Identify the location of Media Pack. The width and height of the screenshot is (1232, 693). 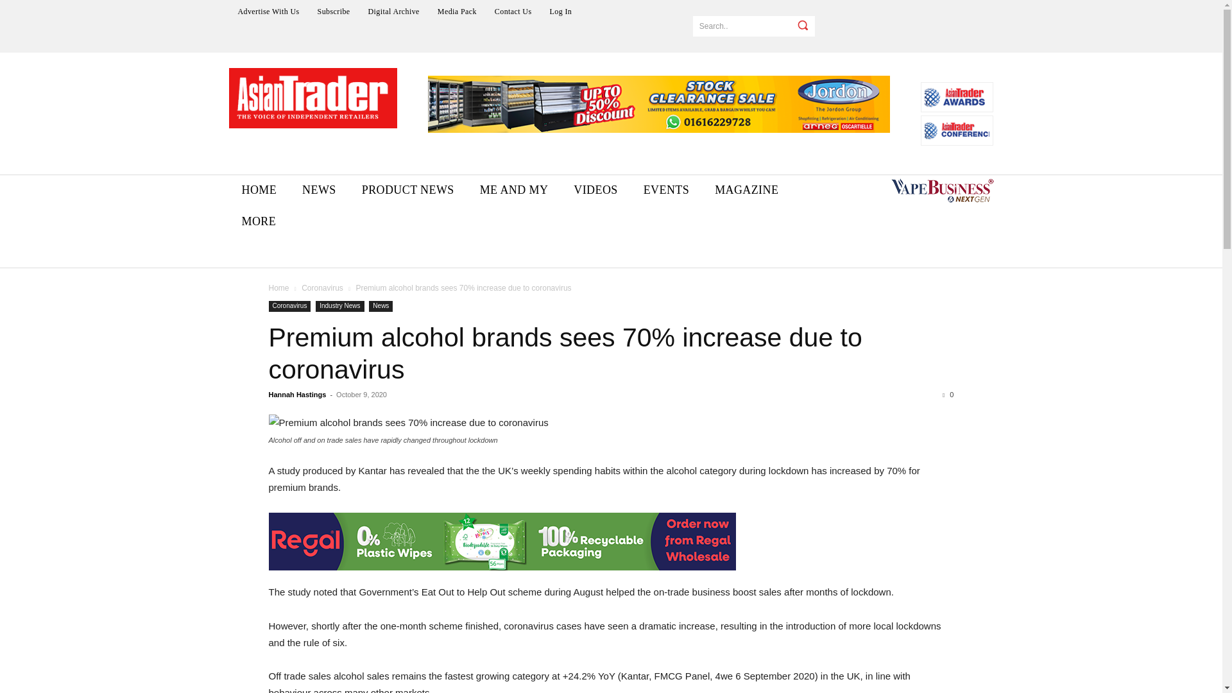
(457, 11).